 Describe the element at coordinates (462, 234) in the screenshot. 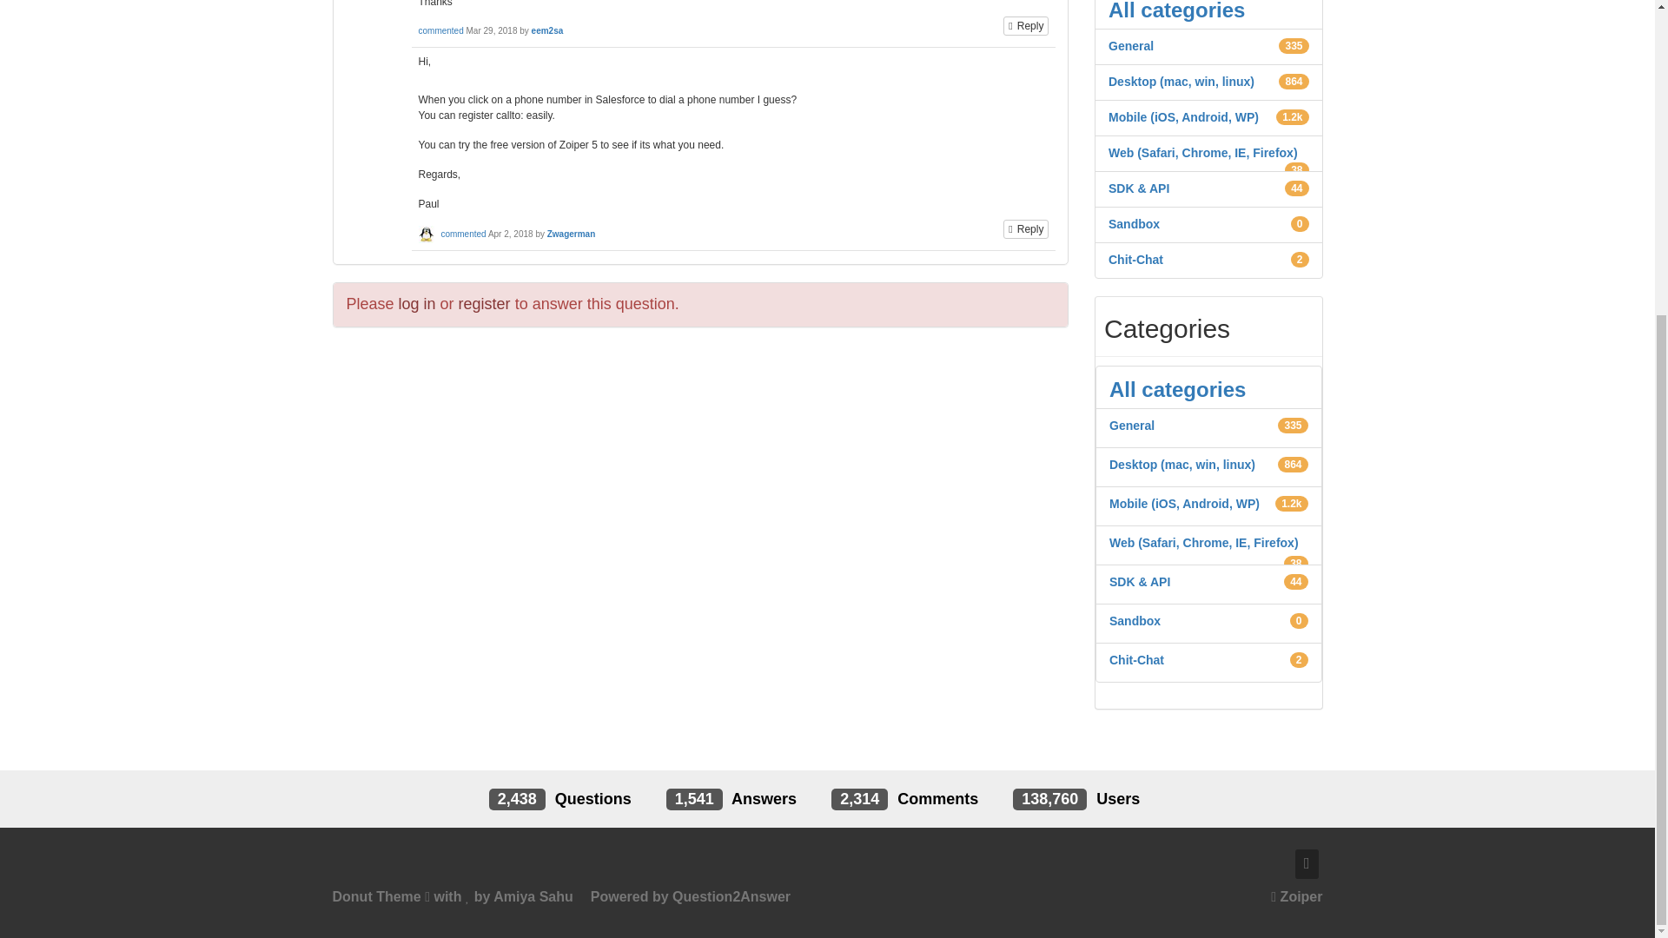

I see `commented` at that location.